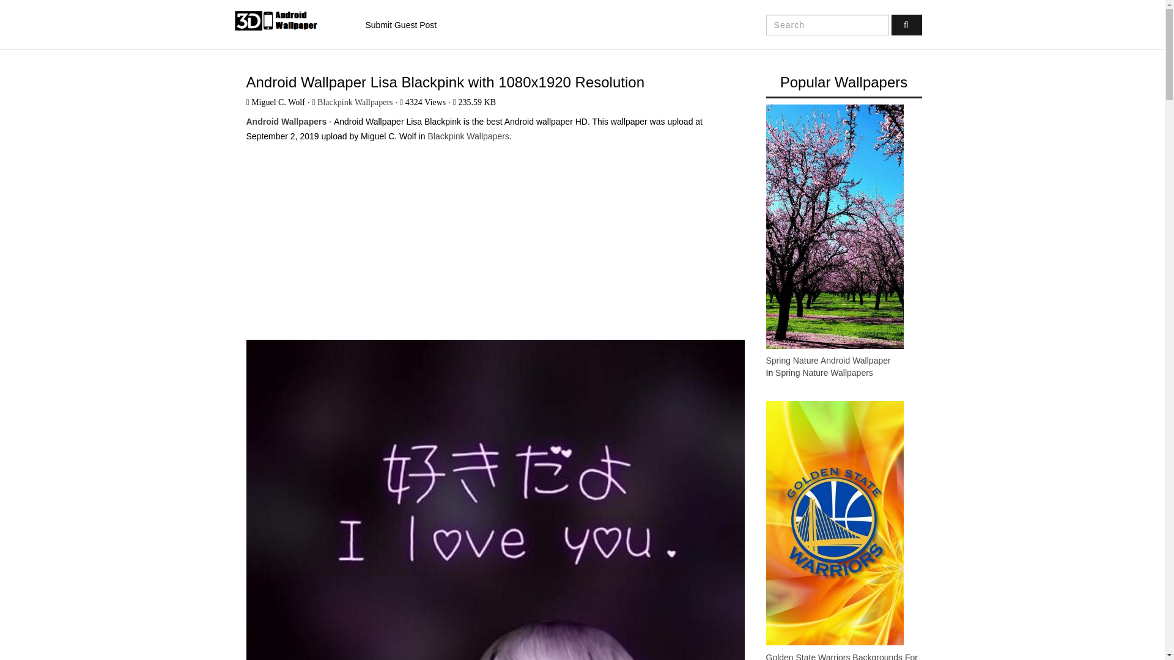  What do you see at coordinates (468, 136) in the screenshot?
I see `Blackpink Wallpapers` at bounding box center [468, 136].